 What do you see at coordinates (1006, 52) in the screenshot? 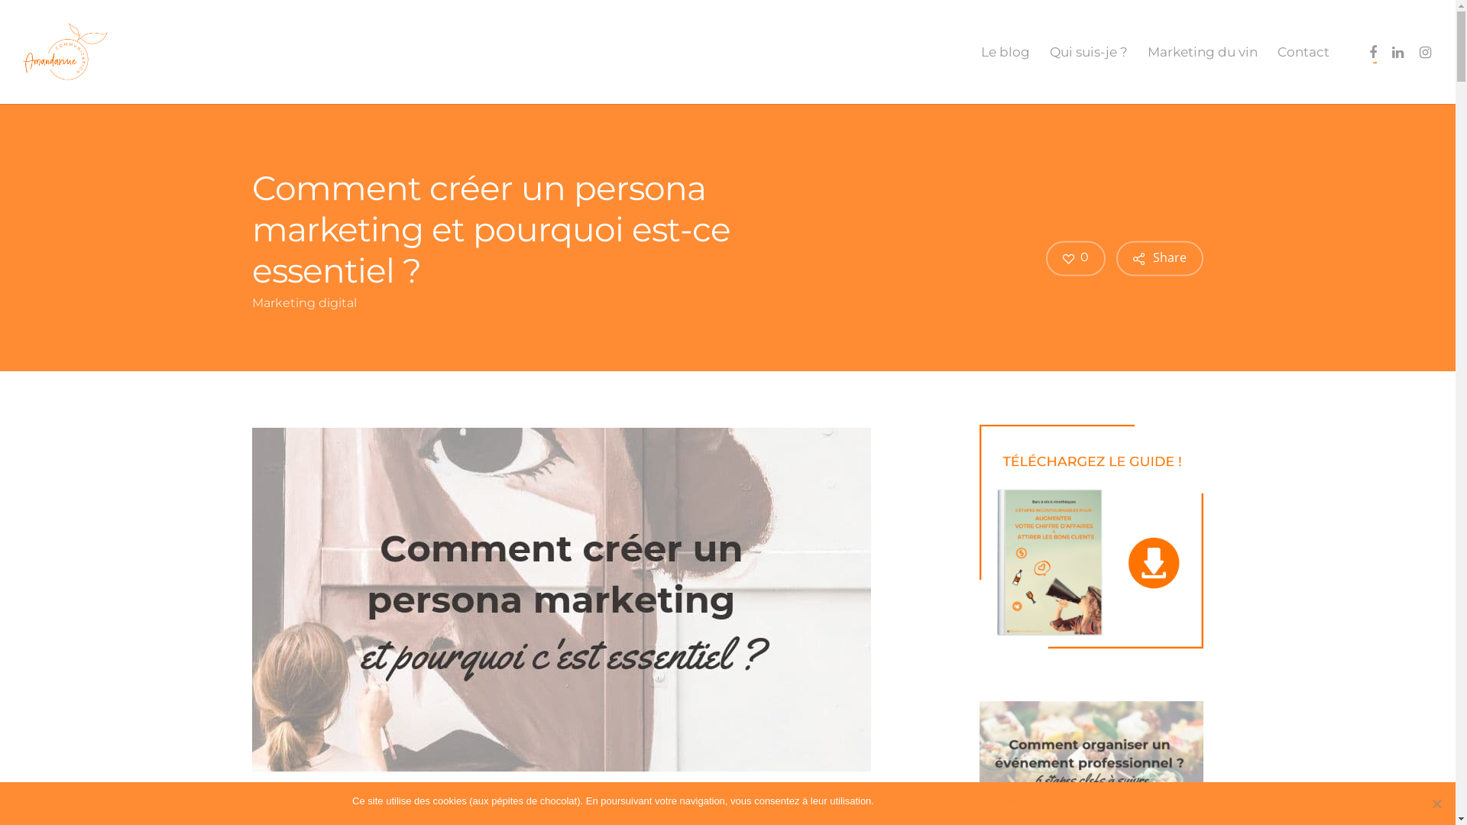
I see `Le blog` at bounding box center [1006, 52].